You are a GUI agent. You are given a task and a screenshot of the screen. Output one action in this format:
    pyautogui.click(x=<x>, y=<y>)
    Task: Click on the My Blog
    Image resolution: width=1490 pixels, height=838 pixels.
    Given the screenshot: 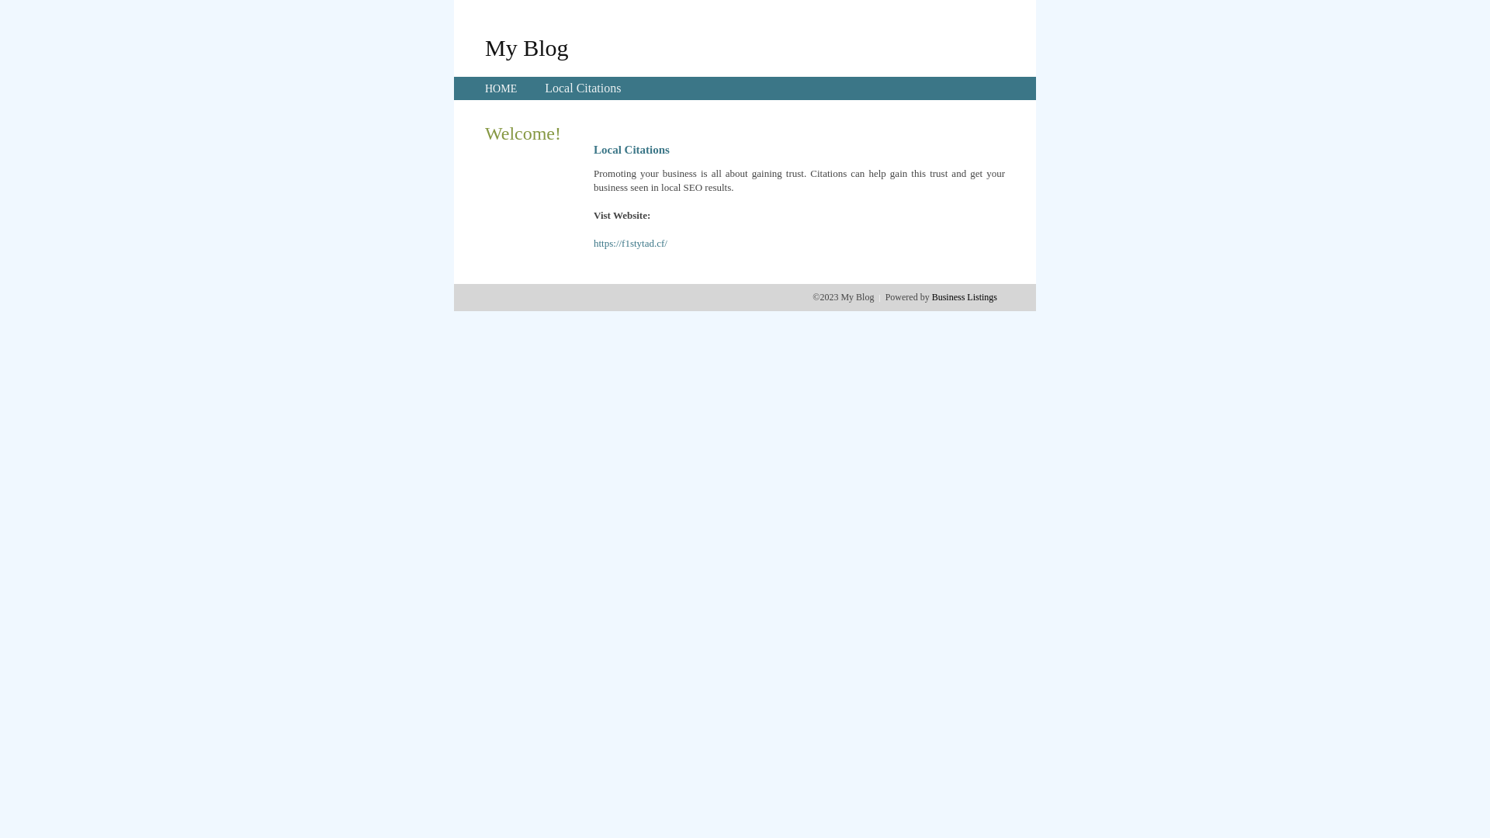 What is the action you would take?
    pyautogui.click(x=527, y=47)
    